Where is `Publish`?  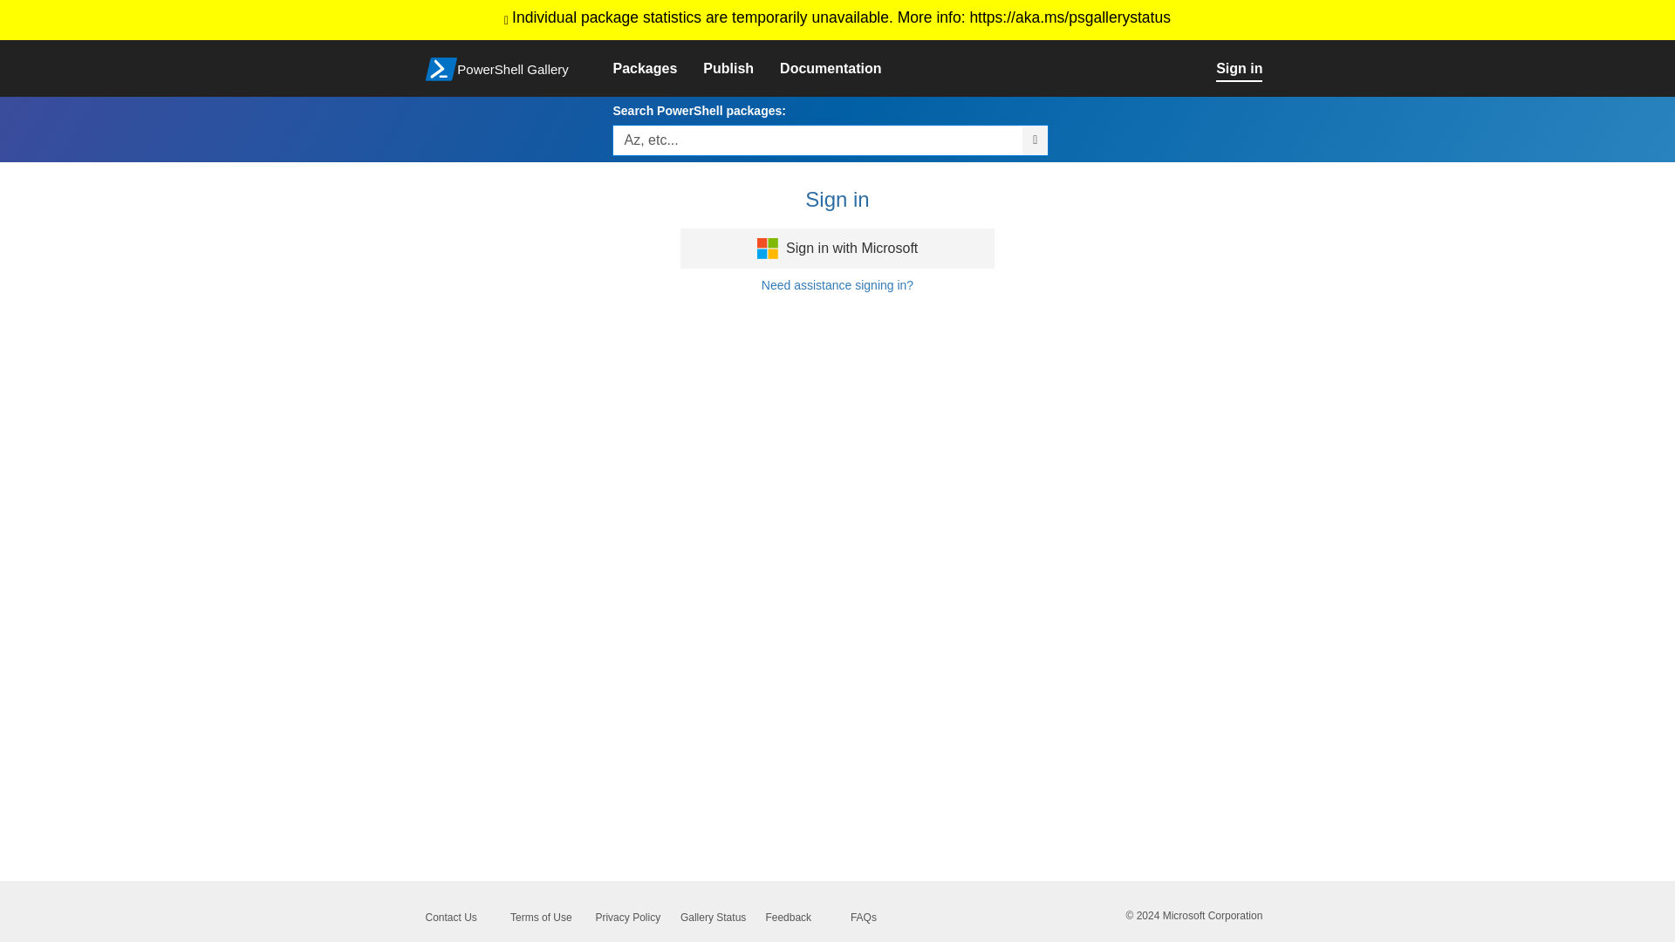 Publish is located at coordinates (742, 69).